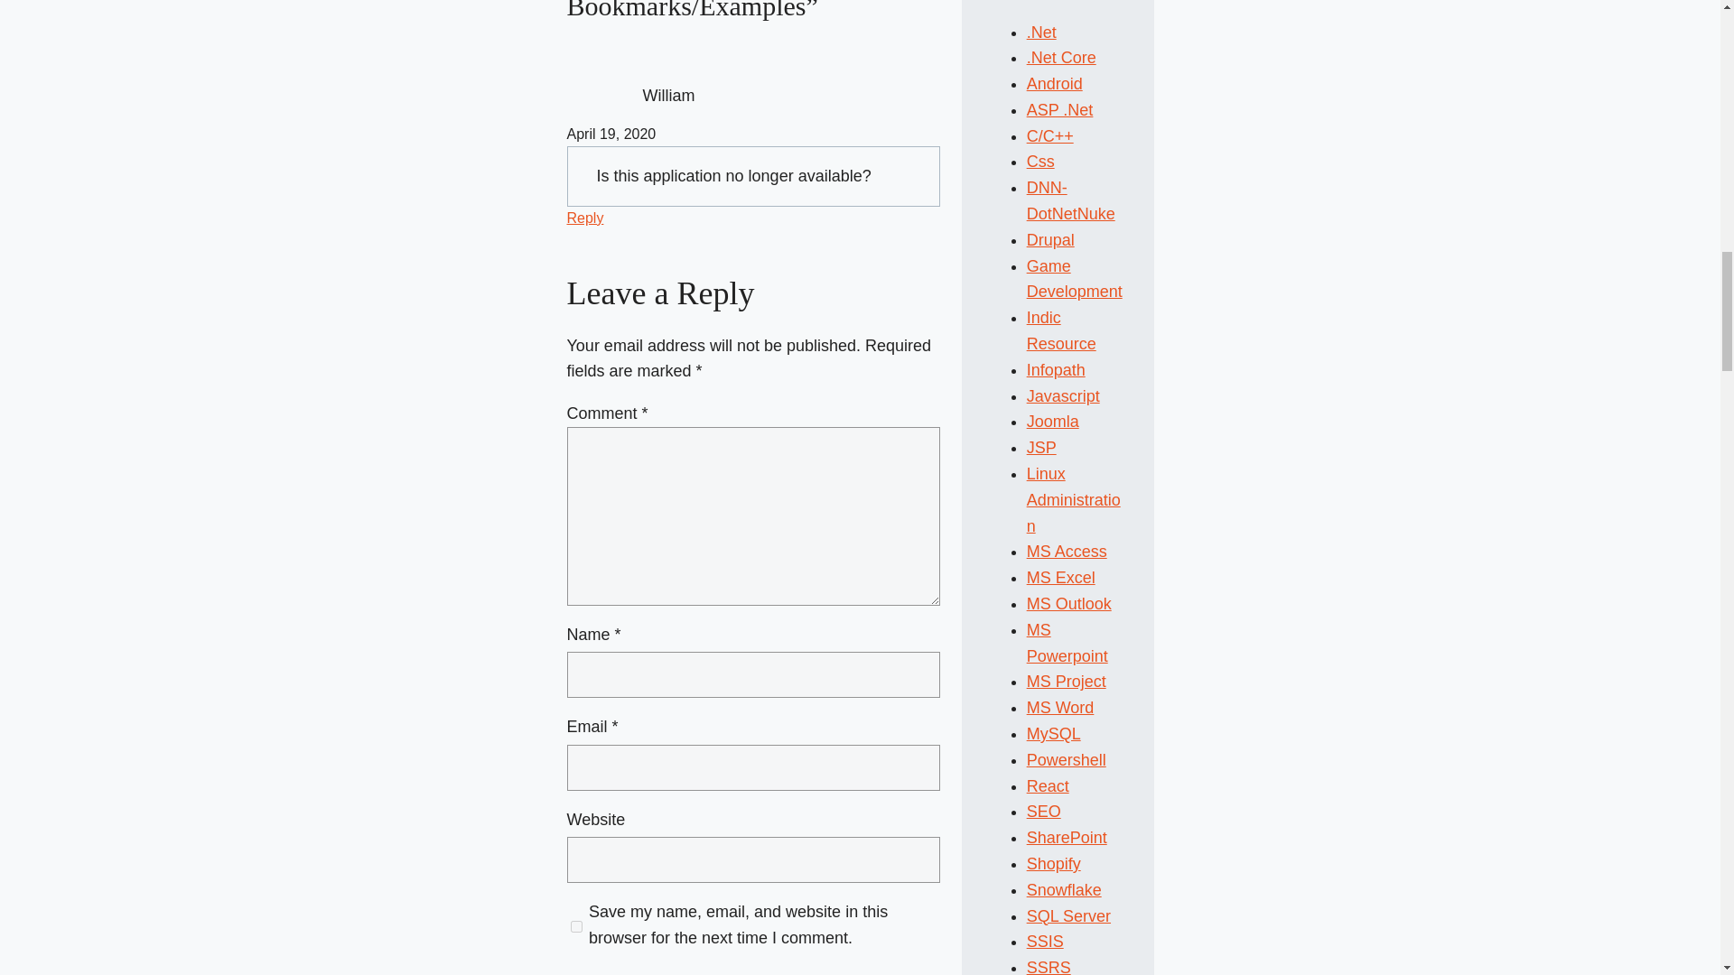 This screenshot has width=1734, height=975. Describe the element at coordinates (1050, 240) in the screenshot. I see `Drupal` at that location.